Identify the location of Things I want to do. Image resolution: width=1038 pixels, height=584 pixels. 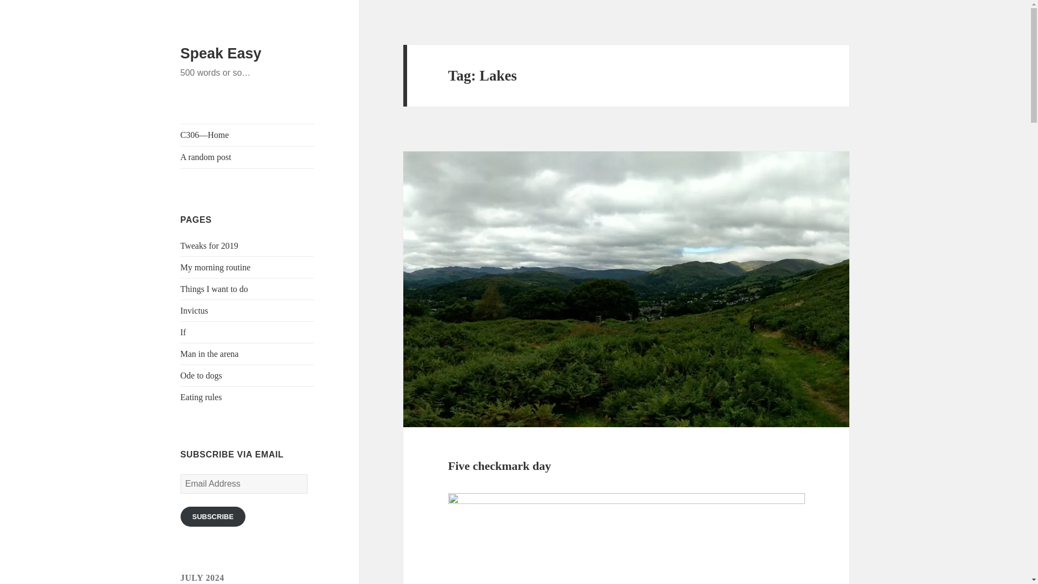
(214, 289).